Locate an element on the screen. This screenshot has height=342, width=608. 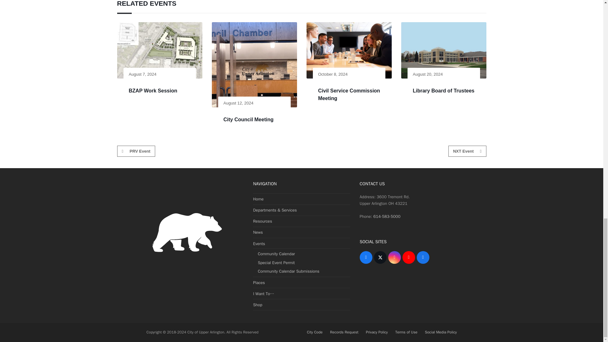
Facebook is located at coordinates (366, 257).